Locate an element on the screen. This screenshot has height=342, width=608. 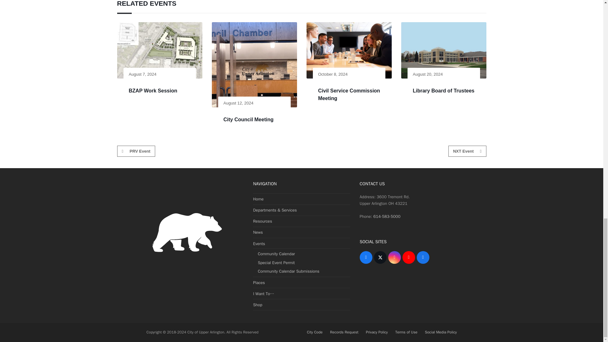
Facebook is located at coordinates (366, 257).